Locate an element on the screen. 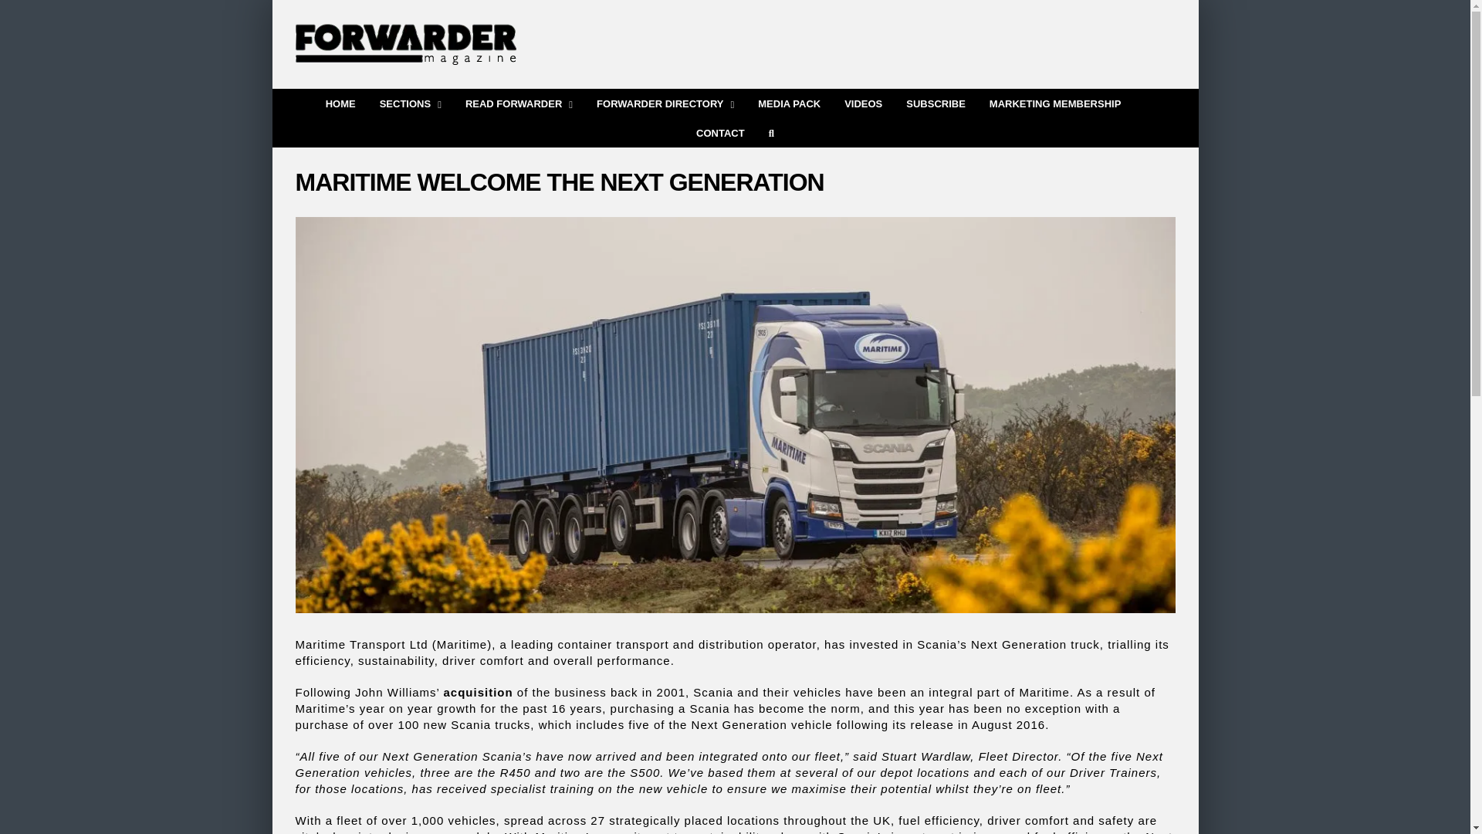 Image resolution: width=1482 pixels, height=834 pixels. READ FORWARDER is located at coordinates (519, 102).